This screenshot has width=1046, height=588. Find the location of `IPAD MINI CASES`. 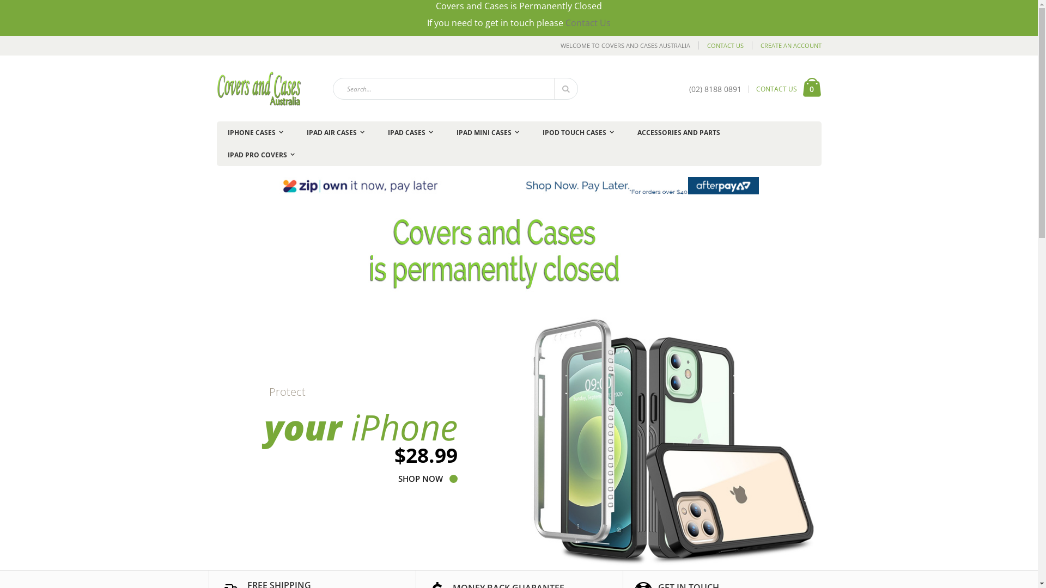

IPAD MINI CASES is located at coordinates (488, 133).